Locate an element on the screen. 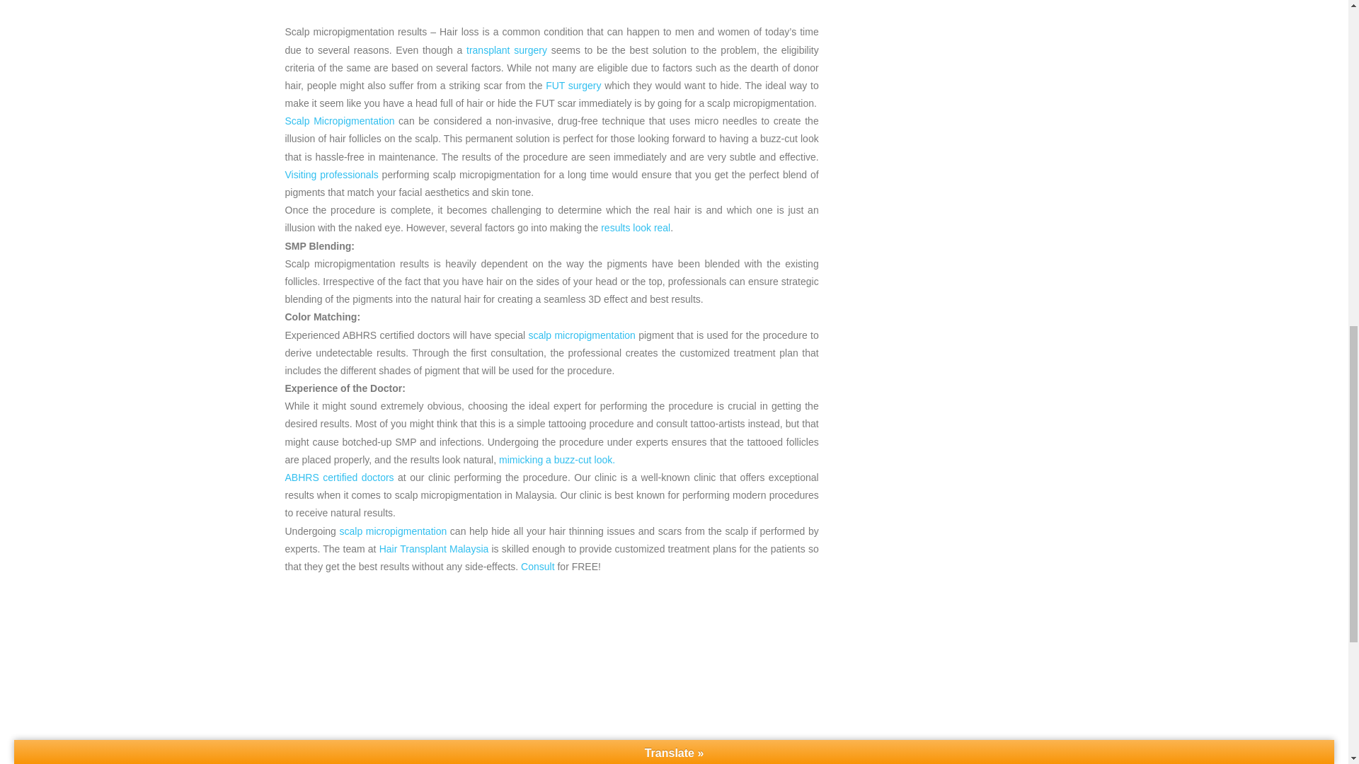 This screenshot has height=764, width=1359. mimicking a buzz-cut look. is located at coordinates (556, 459).